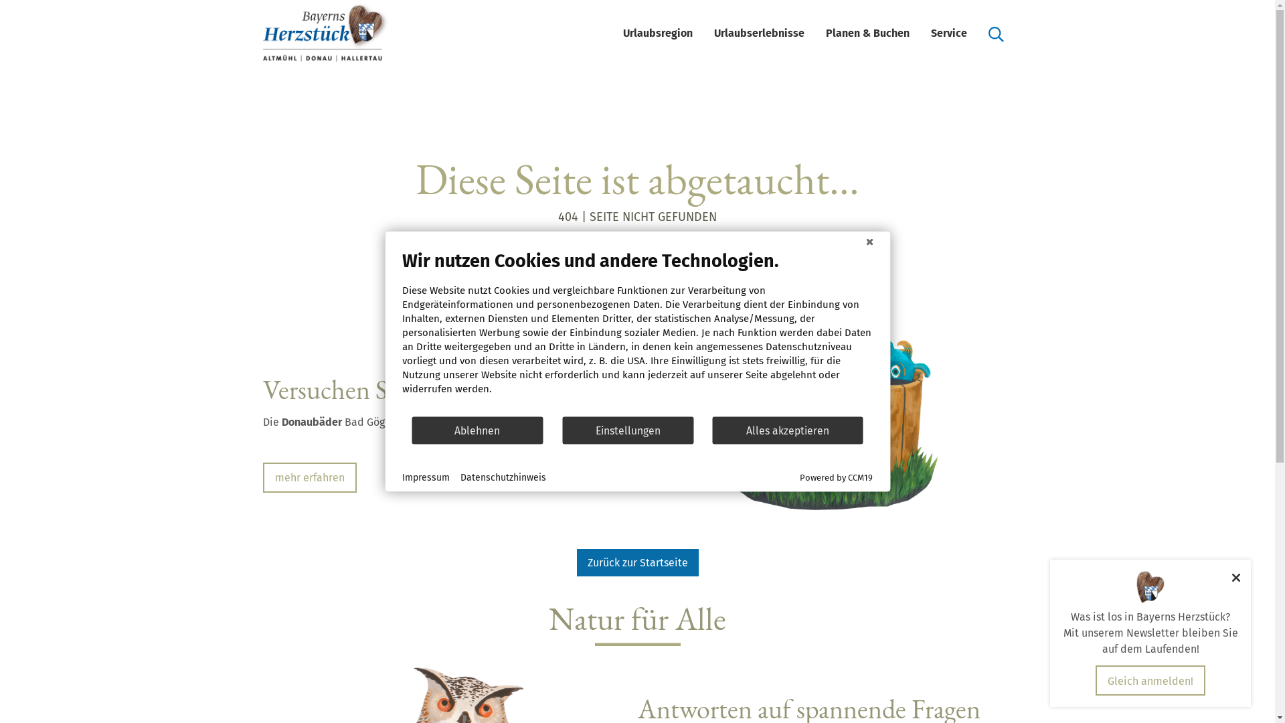 This screenshot has width=1285, height=723. What do you see at coordinates (759, 33) in the screenshot?
I see `Urlaubserlebnisse` at bounding box center [759, 33].